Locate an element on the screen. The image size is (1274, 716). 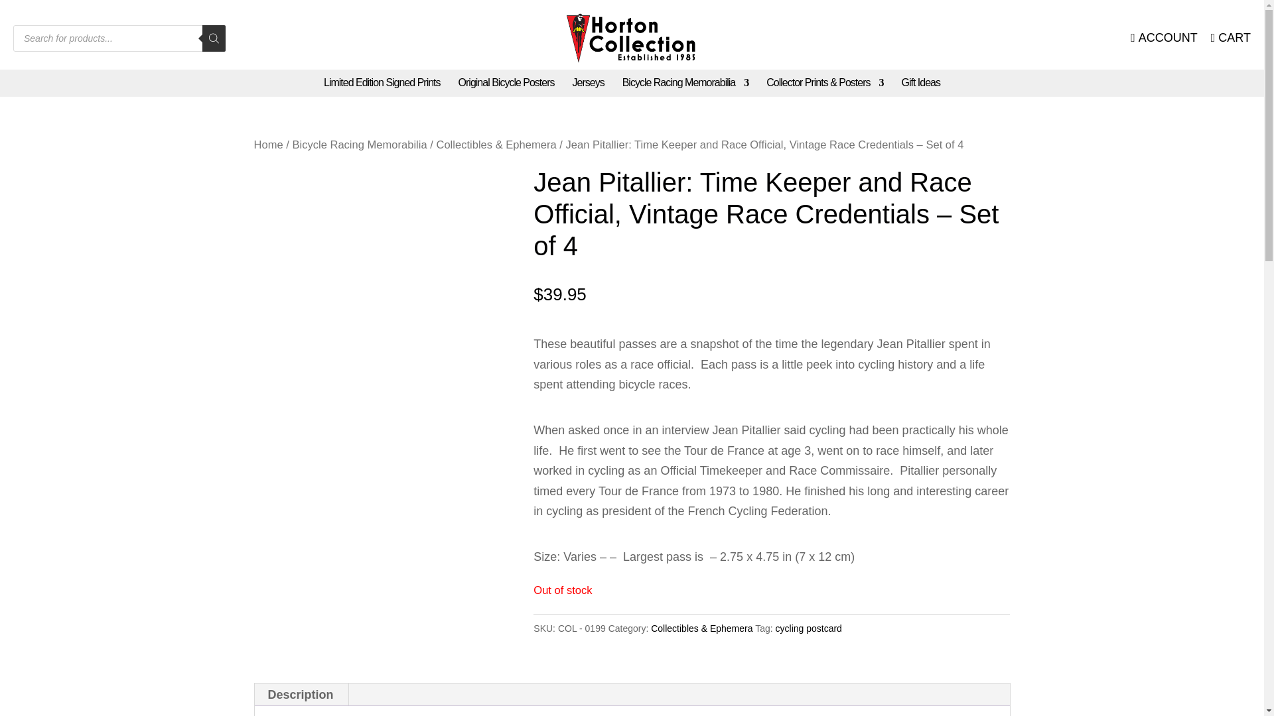
Original Bicycle Posters is located at coordinates (506, 82).